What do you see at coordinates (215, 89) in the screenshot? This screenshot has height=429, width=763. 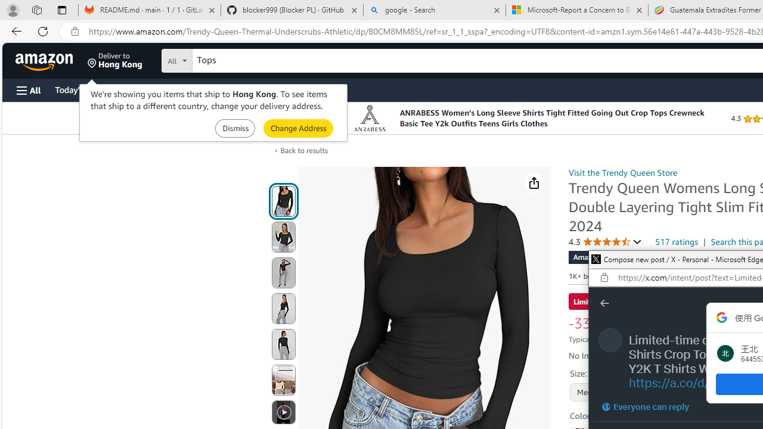 I see `Registry` at bounding box center [215, 89].